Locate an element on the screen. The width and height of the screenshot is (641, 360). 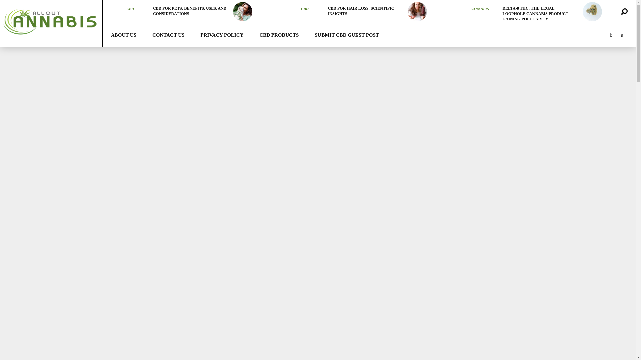
CBD FOR PETS: BENEFITS, USES, AND CONSIDERATIONS is located at coordinates (190, 11).